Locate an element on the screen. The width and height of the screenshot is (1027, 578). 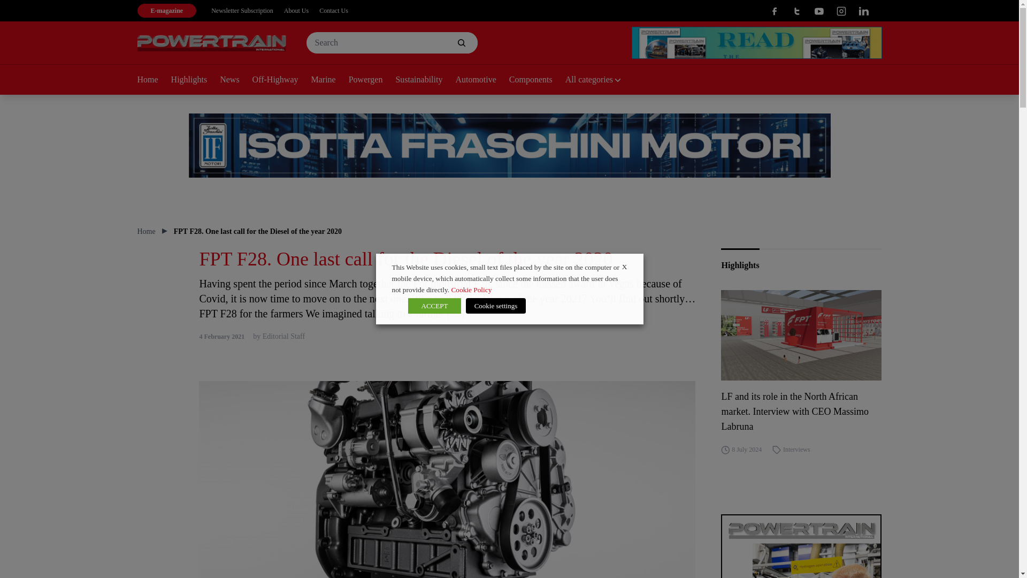
Highlights is located at coordinates (196, 80).